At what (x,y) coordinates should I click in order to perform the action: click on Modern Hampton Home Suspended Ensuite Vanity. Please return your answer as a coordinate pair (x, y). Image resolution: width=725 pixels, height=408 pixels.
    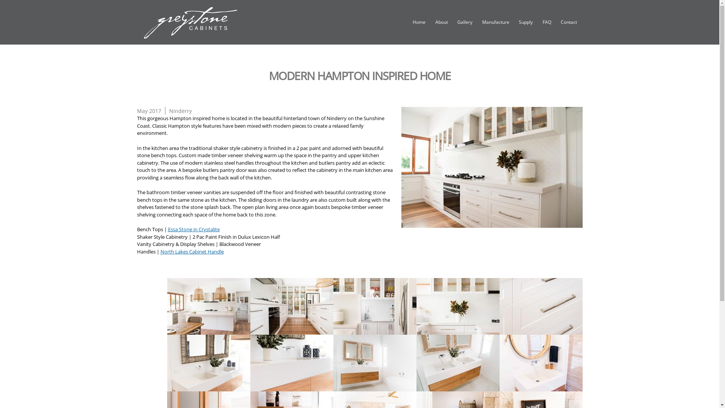
    Looking at the image, I should click on (208, 363).